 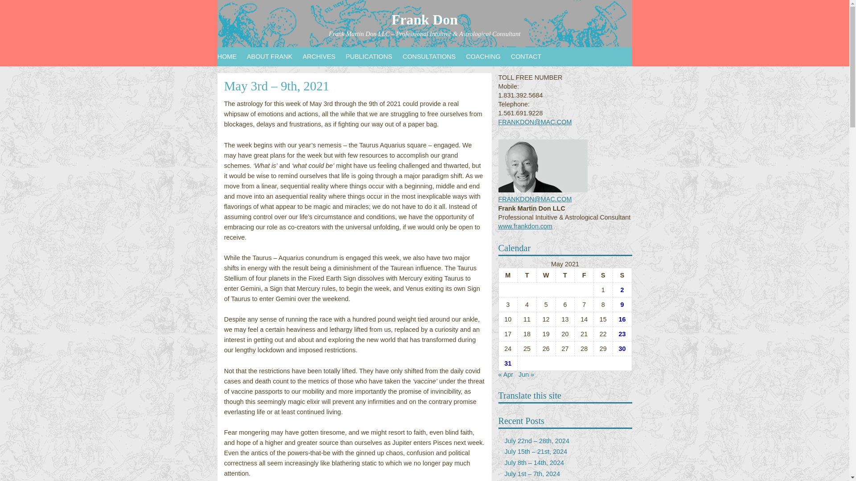 What do you see at coordinates (622, 275) in the screenshot?
I see `Sunday` at bounding box center [622, 275].